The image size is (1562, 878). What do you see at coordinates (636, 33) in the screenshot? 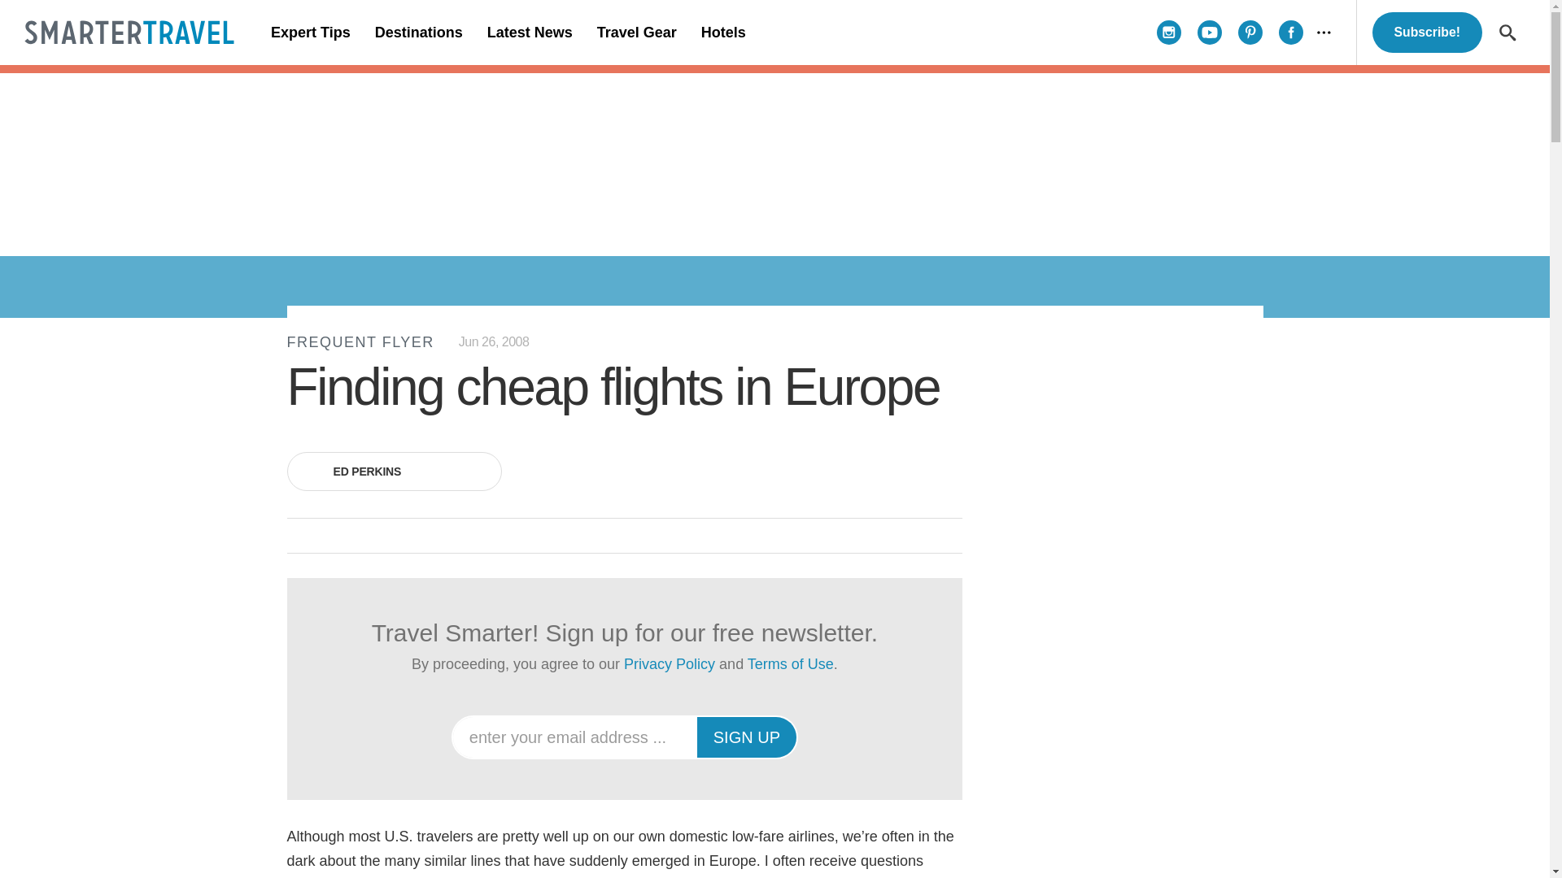
I see `Travel Gear` at bounding box center [636, 33].